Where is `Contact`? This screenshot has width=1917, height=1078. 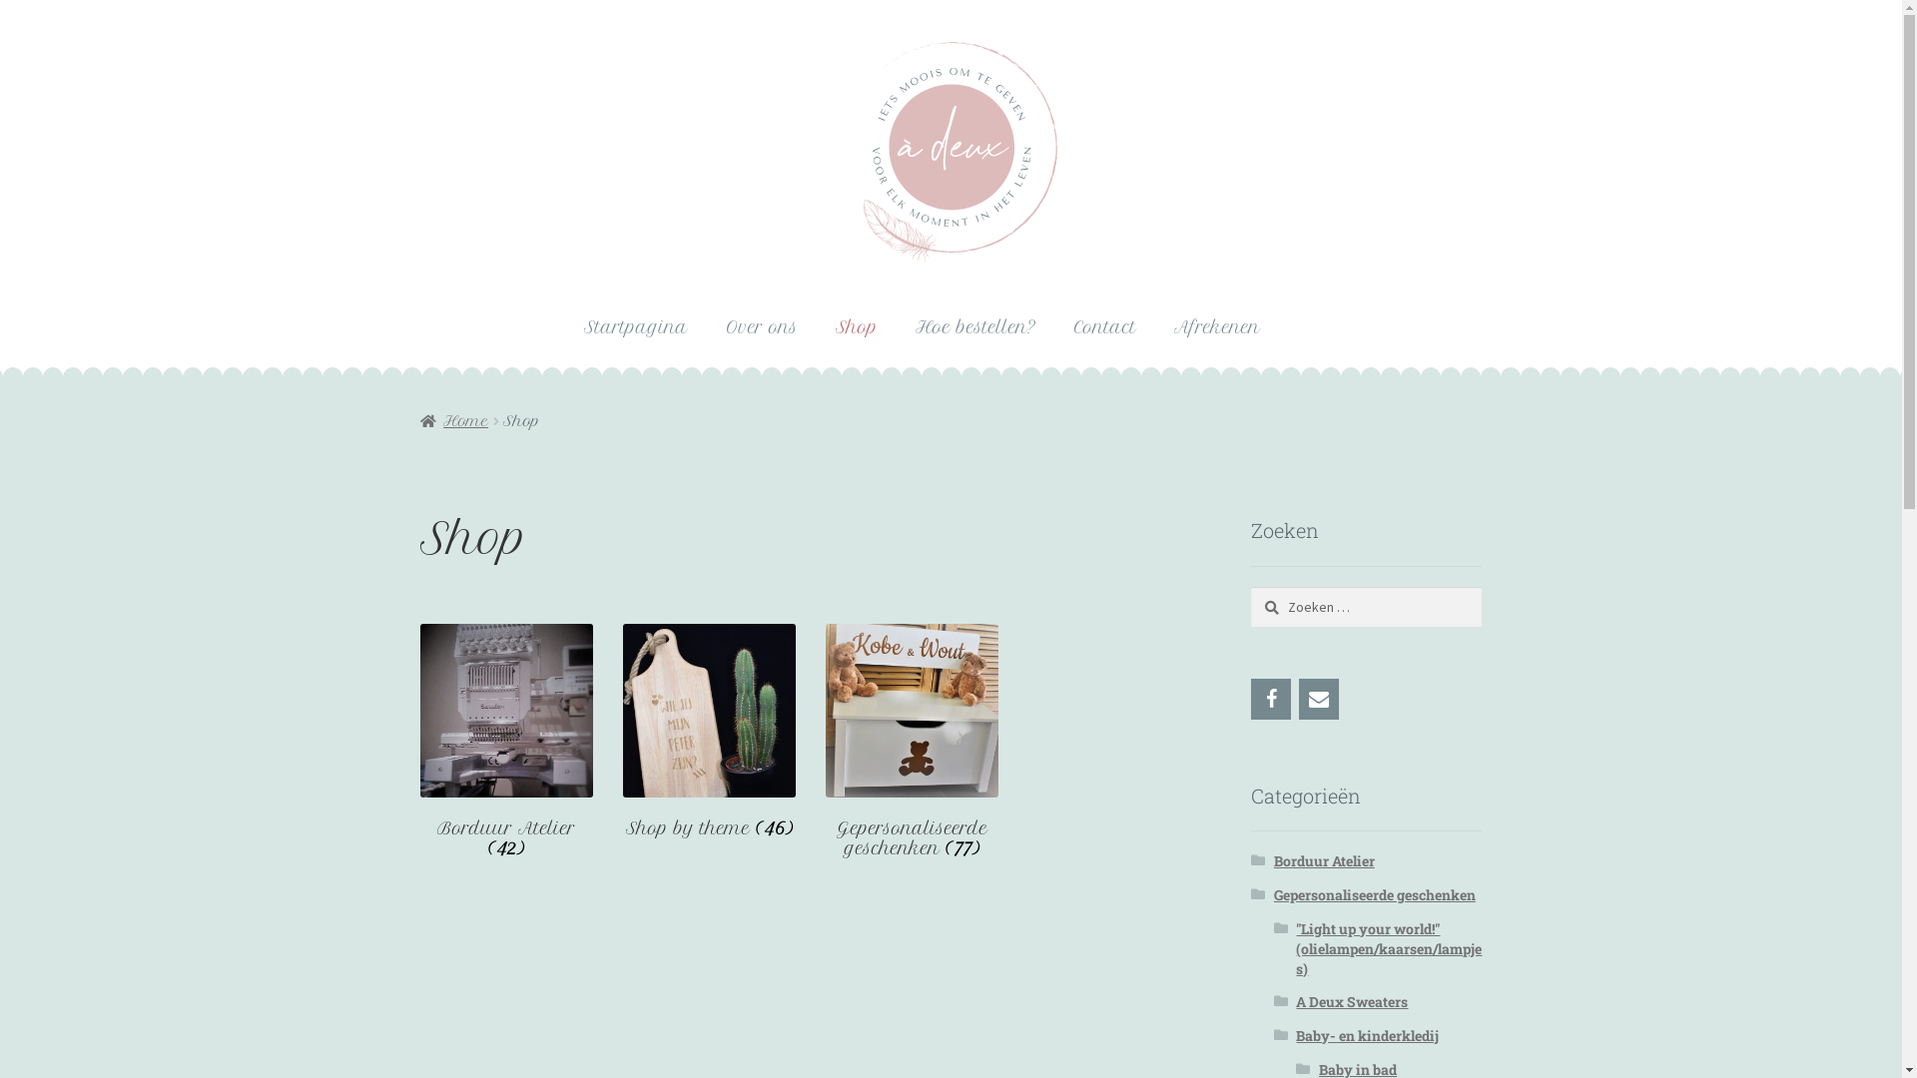
Contact is located at coordinates (1105, 328).